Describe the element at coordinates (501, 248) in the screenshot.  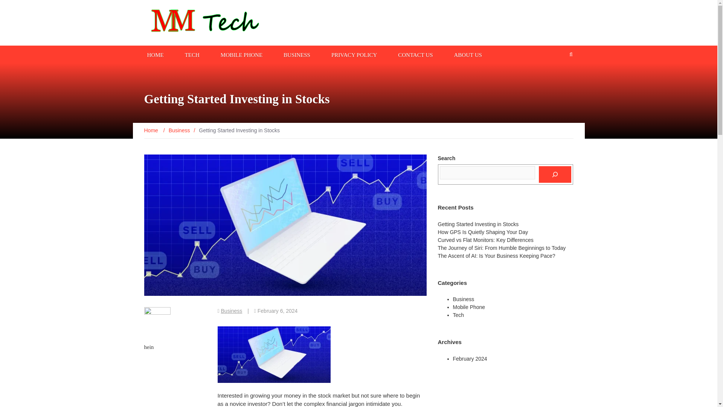
I see `The Journey of Siri: From Humble Beginnings to Today` at that location.